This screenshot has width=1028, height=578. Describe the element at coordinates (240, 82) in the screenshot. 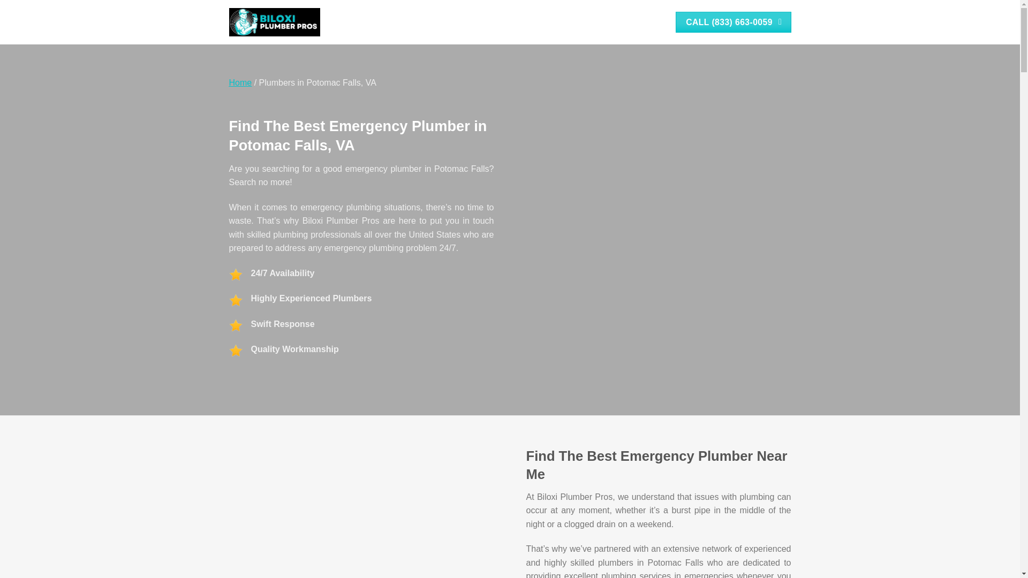

I see `Home` at that location.